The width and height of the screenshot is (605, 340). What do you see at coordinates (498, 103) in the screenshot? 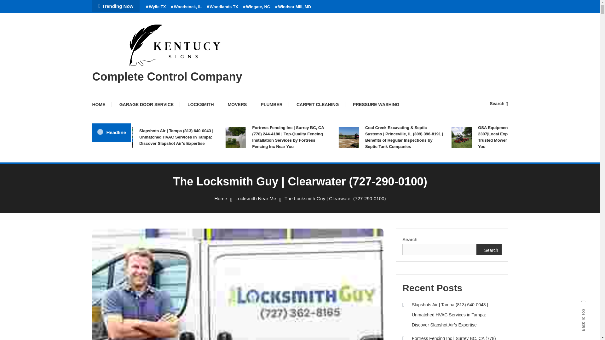
I see `Search` at bounding box center [498, 103].